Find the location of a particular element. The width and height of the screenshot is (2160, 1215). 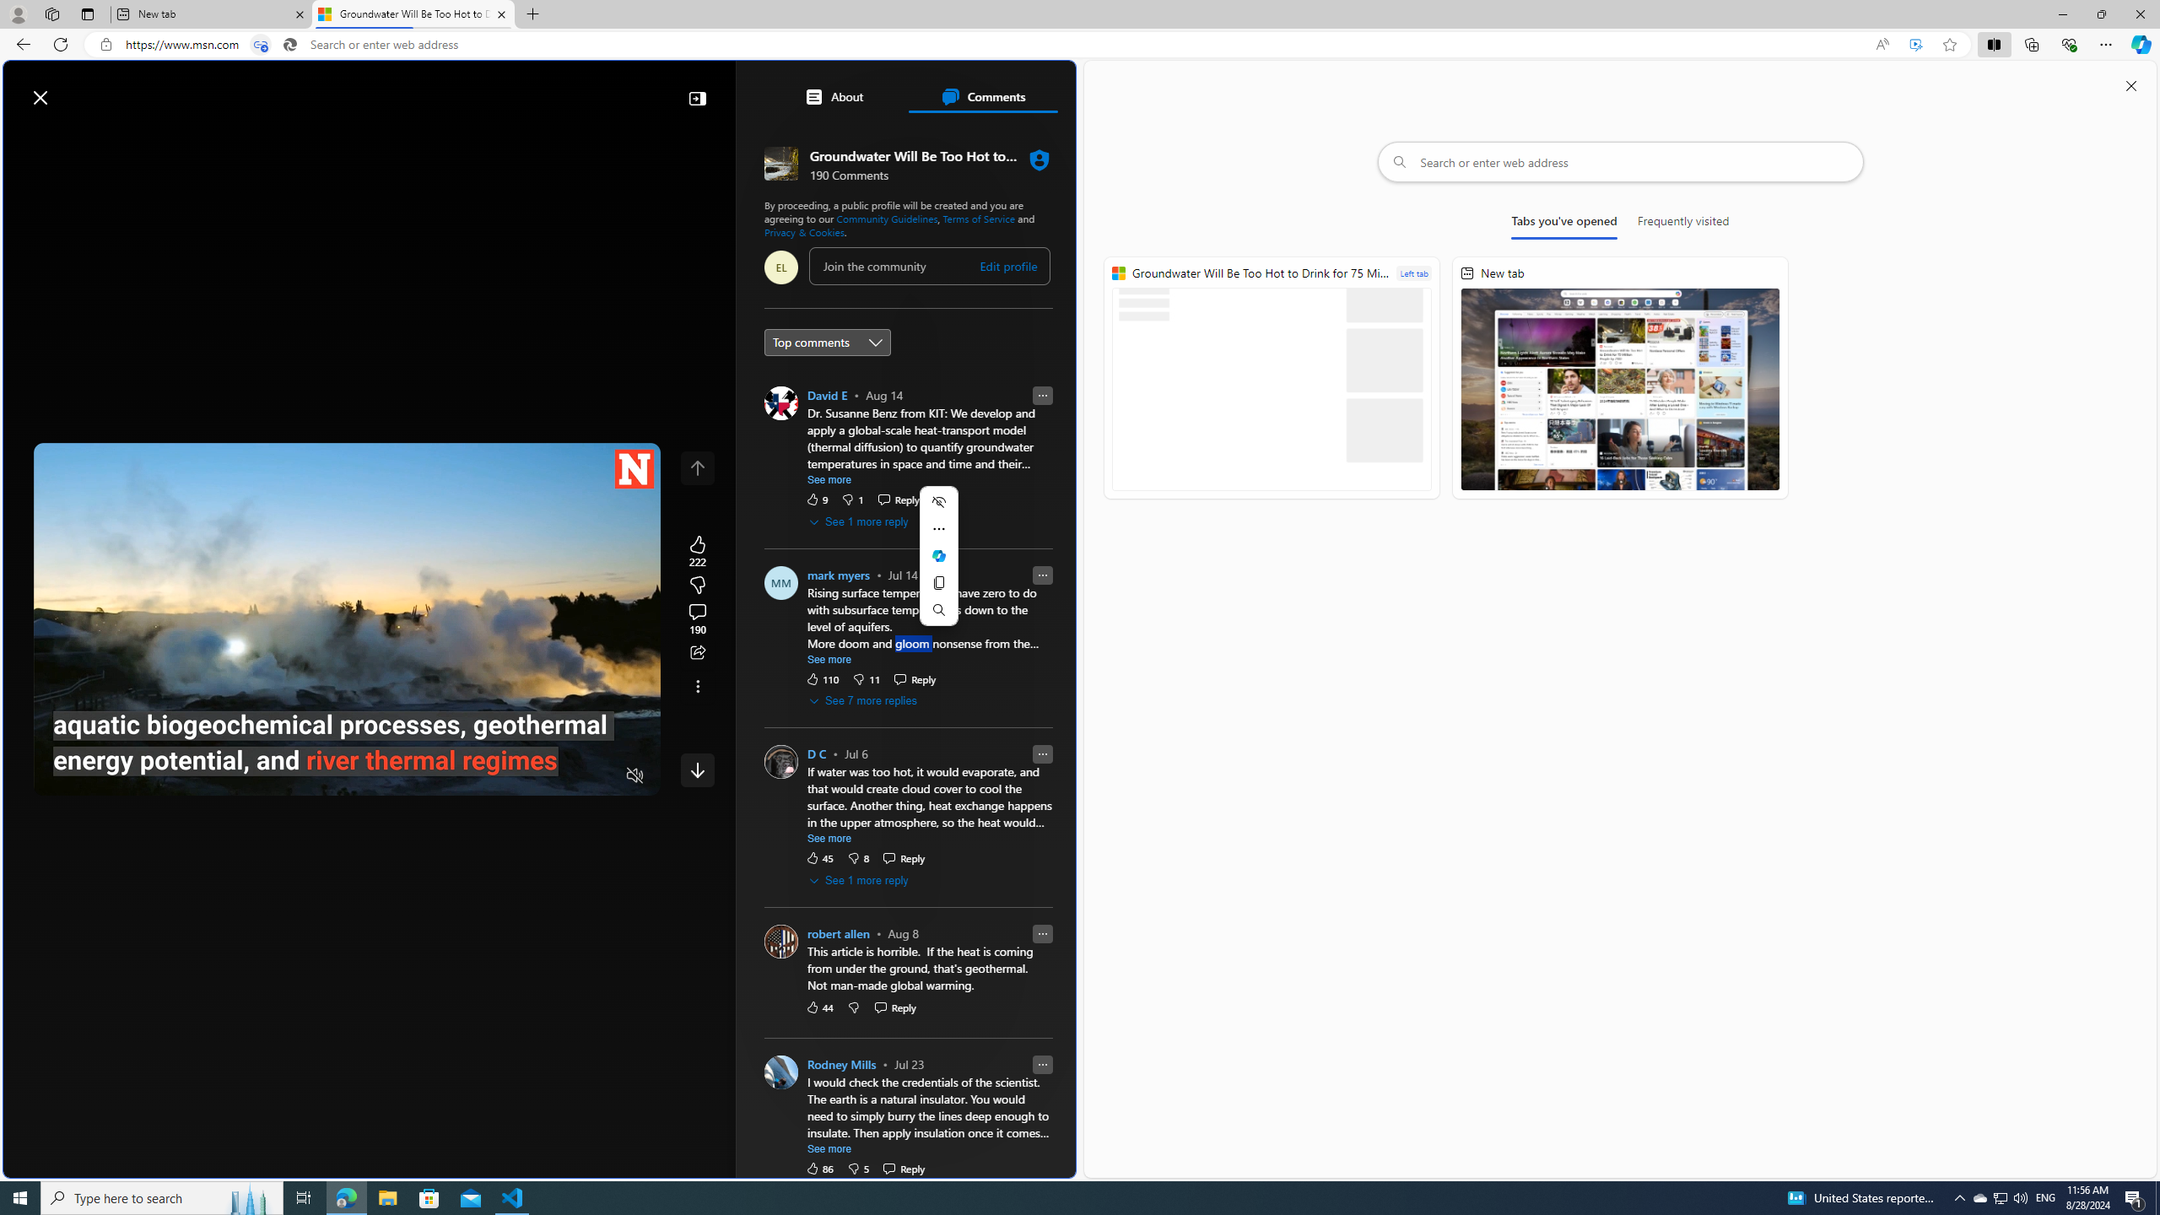

Enter your search term is located at coordinates (543, 89).